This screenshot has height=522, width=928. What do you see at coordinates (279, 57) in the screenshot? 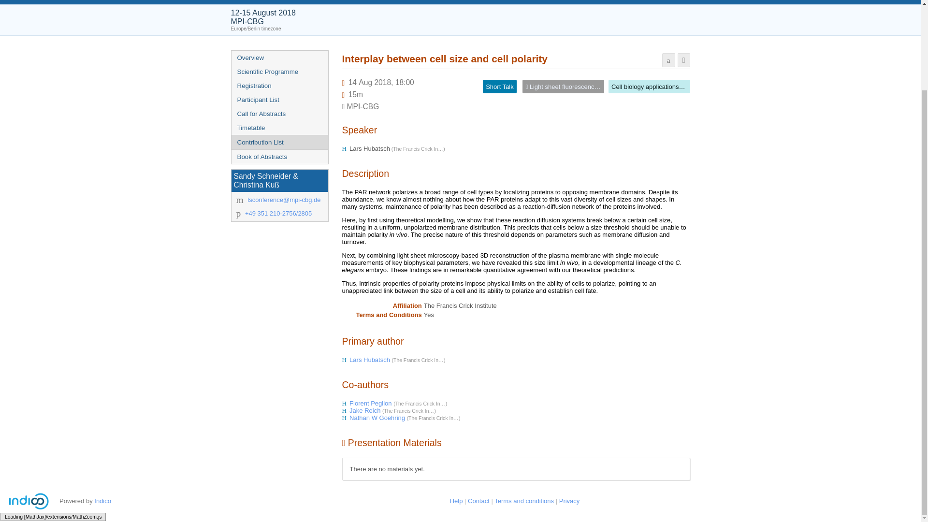
I see `Overview` at bounding box center [279, 57].